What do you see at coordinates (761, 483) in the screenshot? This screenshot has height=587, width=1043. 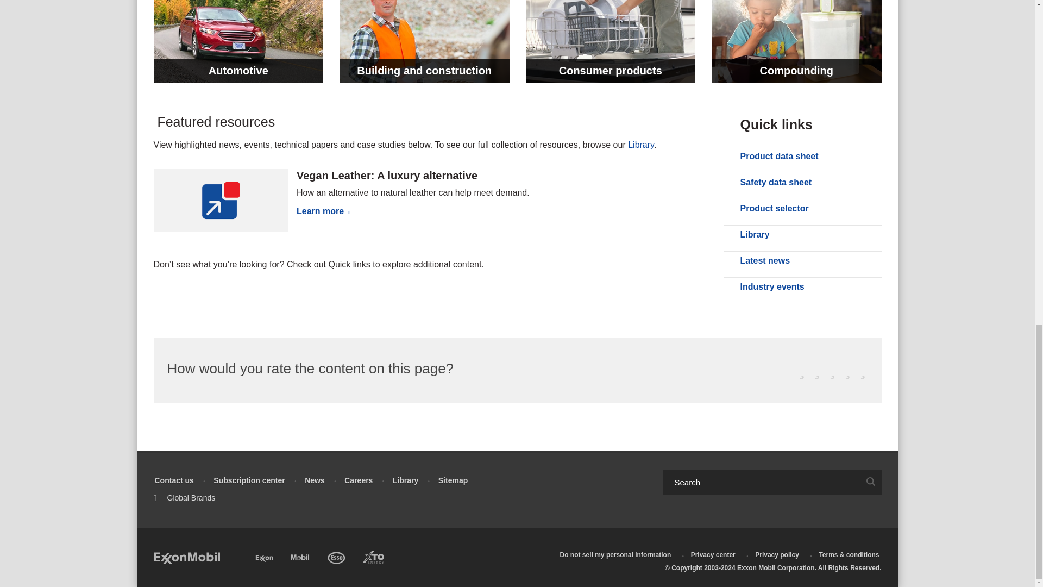 I see `Insert a query. Press enter to send` at bounding box center [761, 483].